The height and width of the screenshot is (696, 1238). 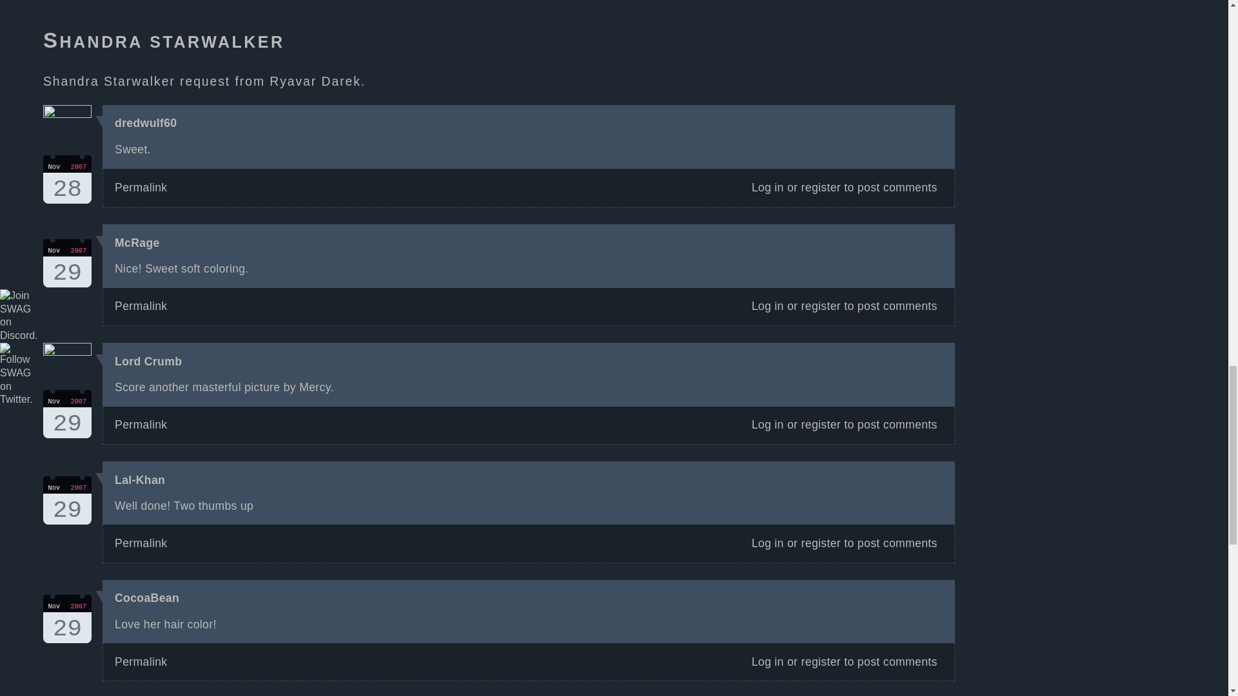 I want to click on dredwulf60, so click(x=146, y=122).